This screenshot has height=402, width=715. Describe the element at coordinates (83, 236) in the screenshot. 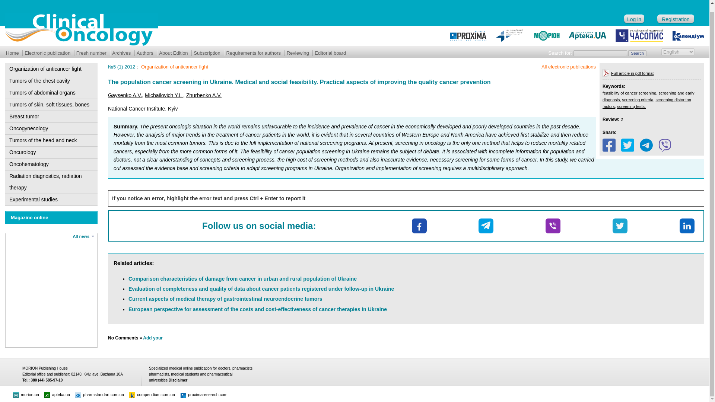

I see `All news` at that location.